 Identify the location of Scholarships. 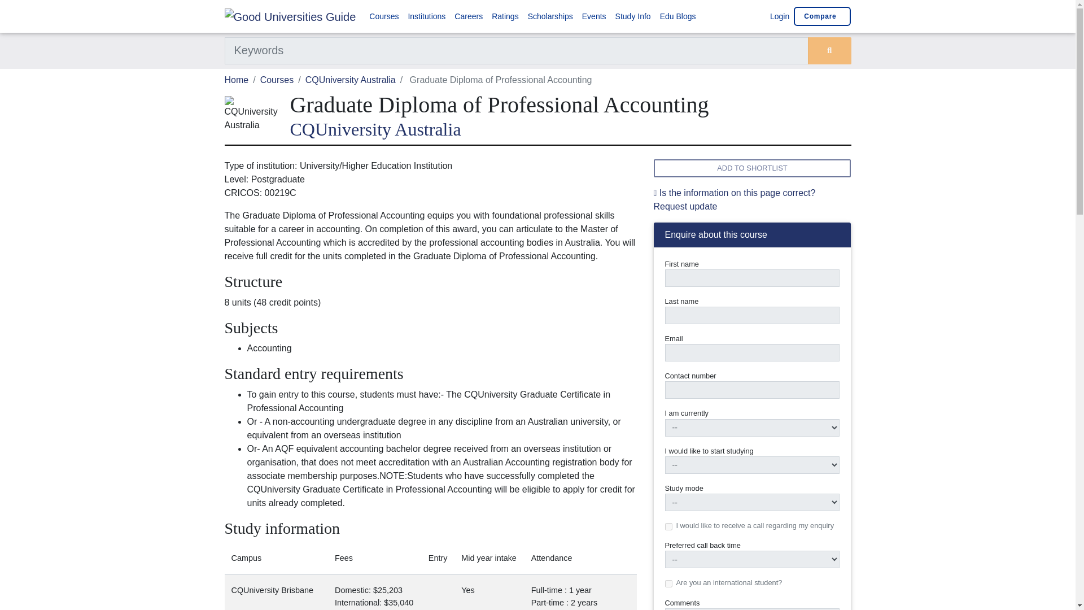
(550, 16).